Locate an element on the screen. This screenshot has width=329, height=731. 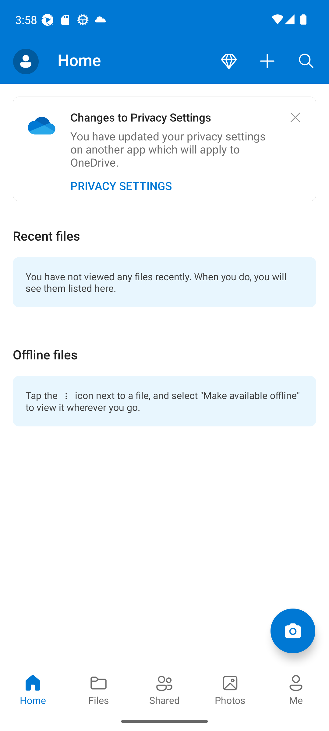
Close is located at coordinates (295, 117).